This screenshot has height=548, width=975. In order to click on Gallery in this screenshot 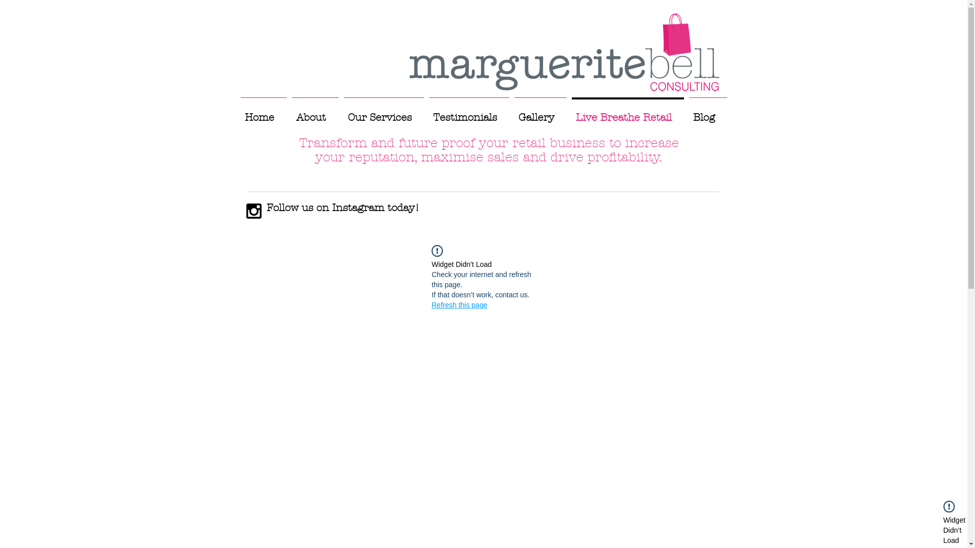, I will do `click(540, 113)`.